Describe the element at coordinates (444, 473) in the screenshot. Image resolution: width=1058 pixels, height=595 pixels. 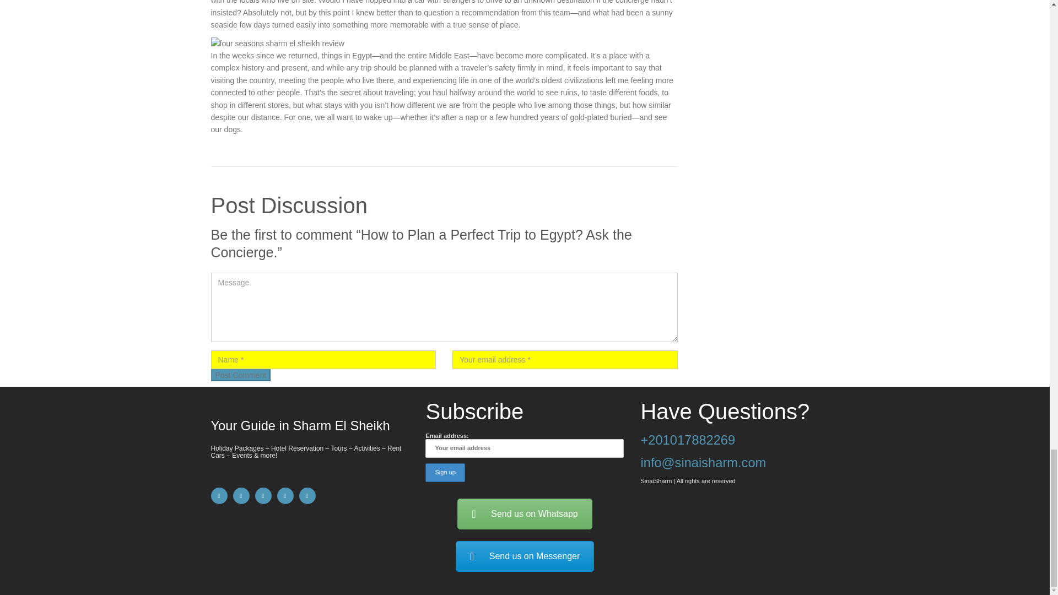
I see `Sign up` at that location.